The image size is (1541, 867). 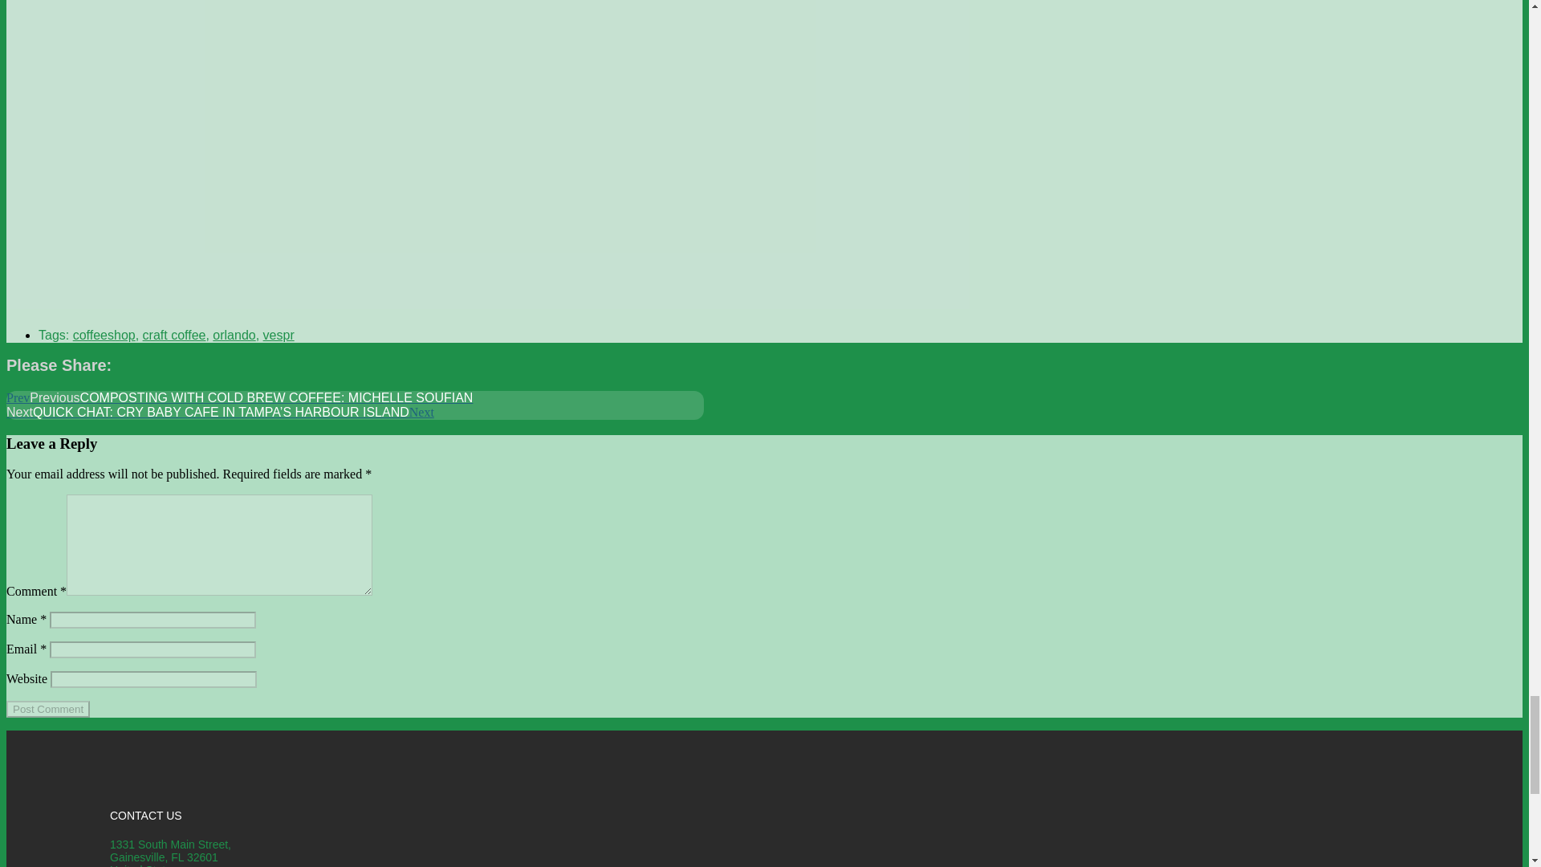 I want to click on Post Comment, so click(x=47, y=709).